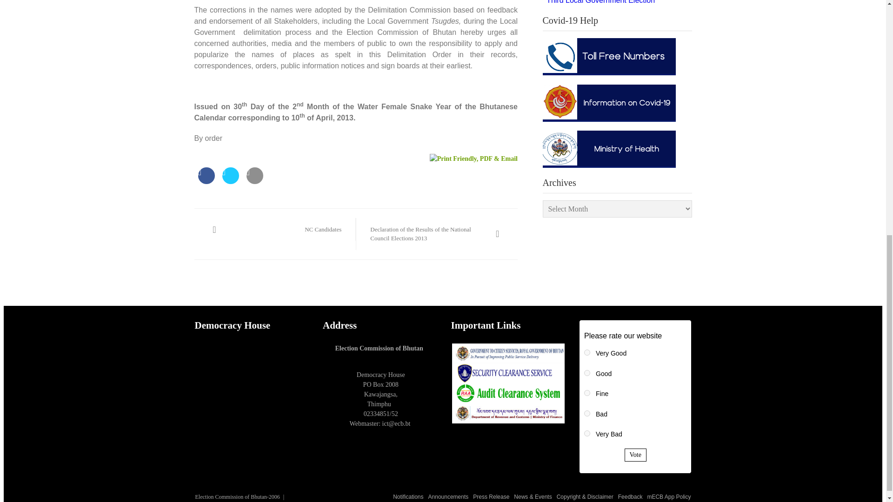 This screenshot has width=893, height=502. Describe the element at coordinates (587, 414) in the screenshot. I see `4` at that location.